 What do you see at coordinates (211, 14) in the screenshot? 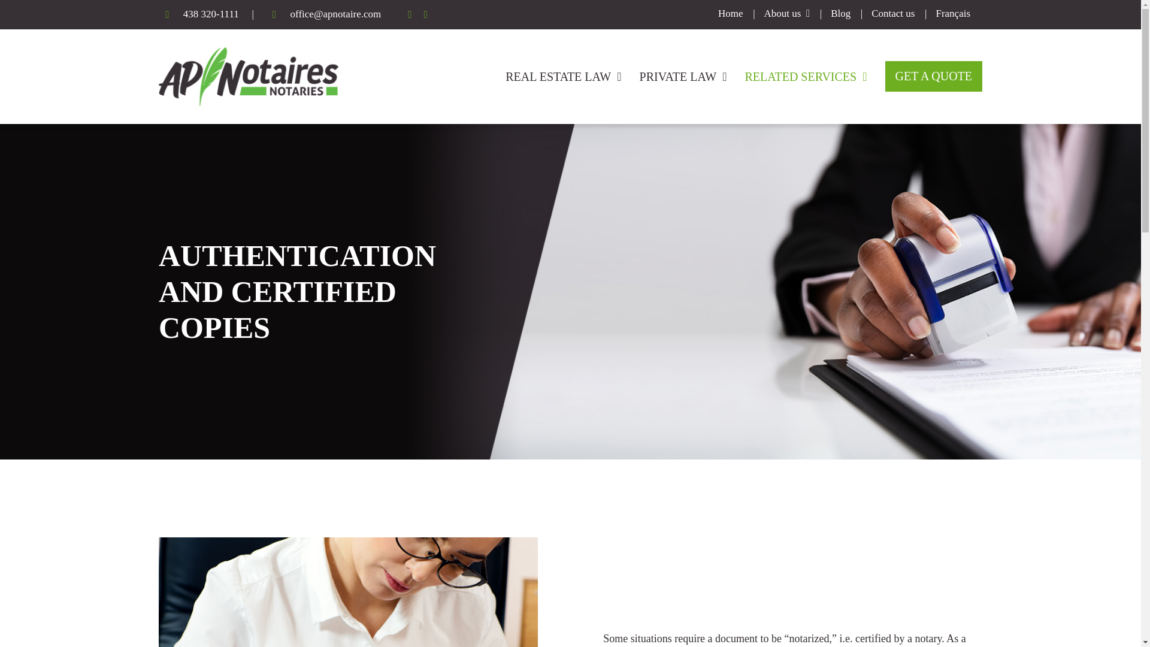
I see `438 320-1111` at bounding box center [211, 14].